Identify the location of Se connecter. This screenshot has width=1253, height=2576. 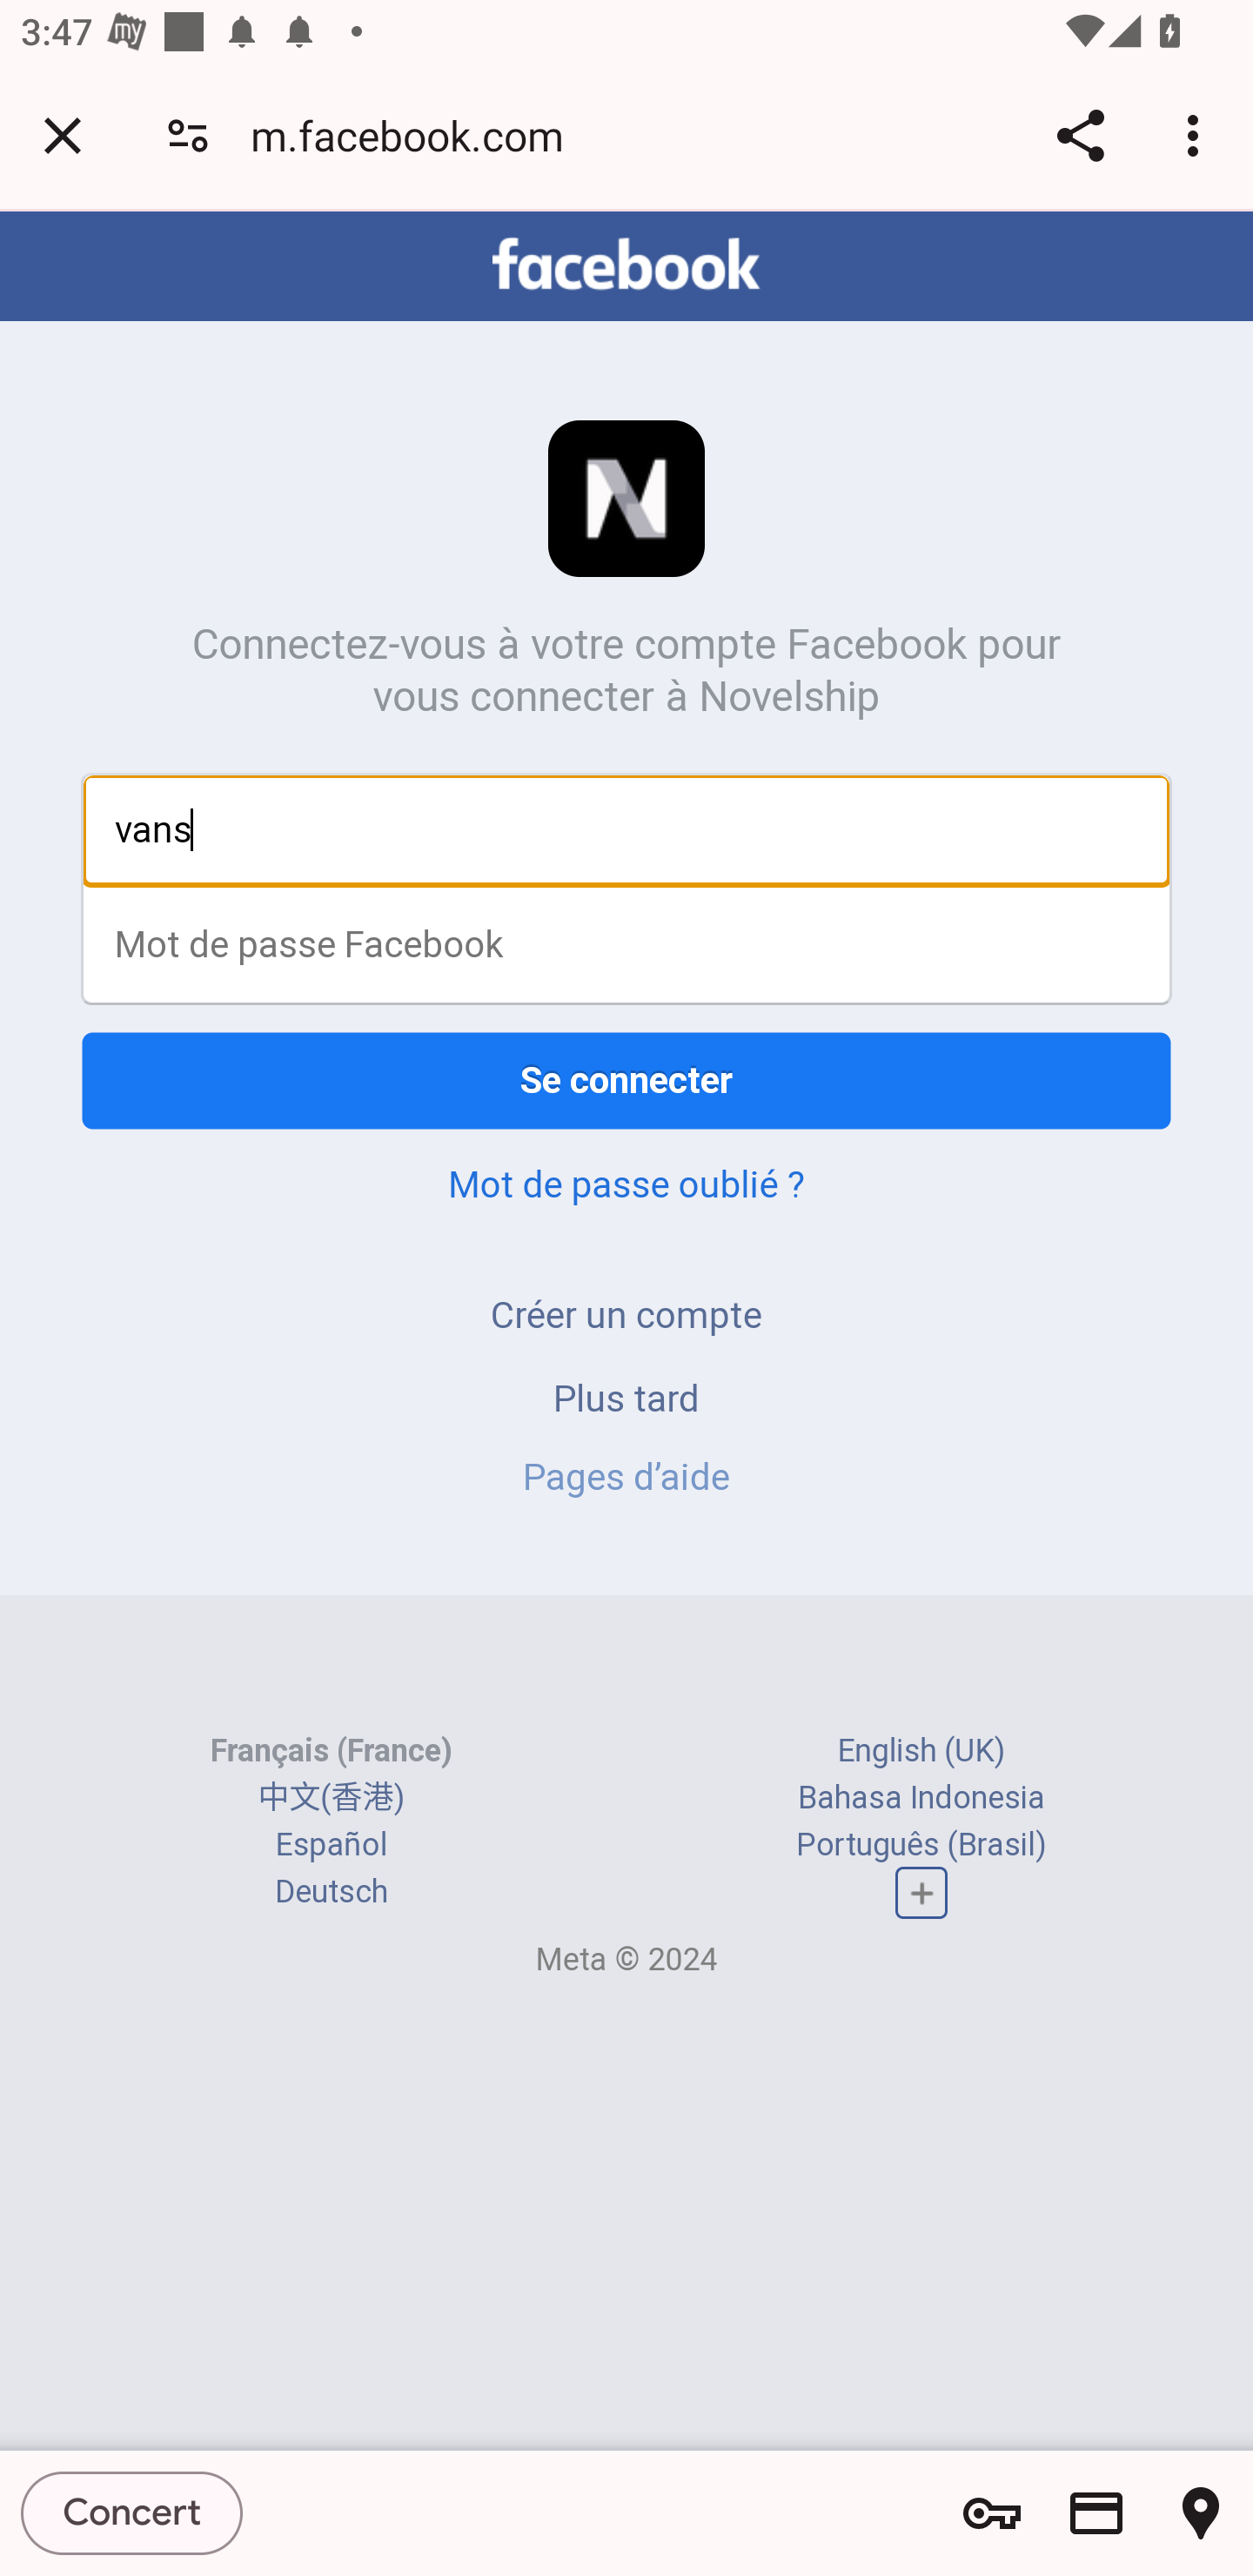
(626, 1080).